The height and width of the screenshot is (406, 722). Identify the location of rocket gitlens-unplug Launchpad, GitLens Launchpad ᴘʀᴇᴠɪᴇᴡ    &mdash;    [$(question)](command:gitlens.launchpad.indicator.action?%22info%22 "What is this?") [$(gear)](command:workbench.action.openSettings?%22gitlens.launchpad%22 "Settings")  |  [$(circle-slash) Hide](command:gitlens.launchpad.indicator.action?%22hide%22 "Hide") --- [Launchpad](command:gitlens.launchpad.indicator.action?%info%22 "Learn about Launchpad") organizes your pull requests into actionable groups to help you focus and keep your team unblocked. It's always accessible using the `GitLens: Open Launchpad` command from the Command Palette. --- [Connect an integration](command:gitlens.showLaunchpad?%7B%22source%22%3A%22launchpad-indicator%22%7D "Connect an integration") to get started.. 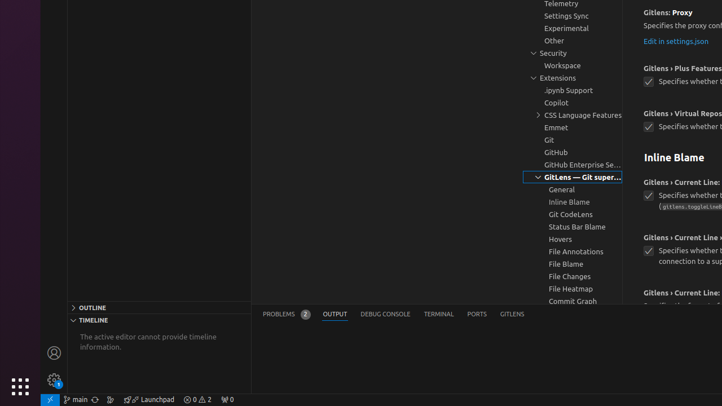
(149, 400).